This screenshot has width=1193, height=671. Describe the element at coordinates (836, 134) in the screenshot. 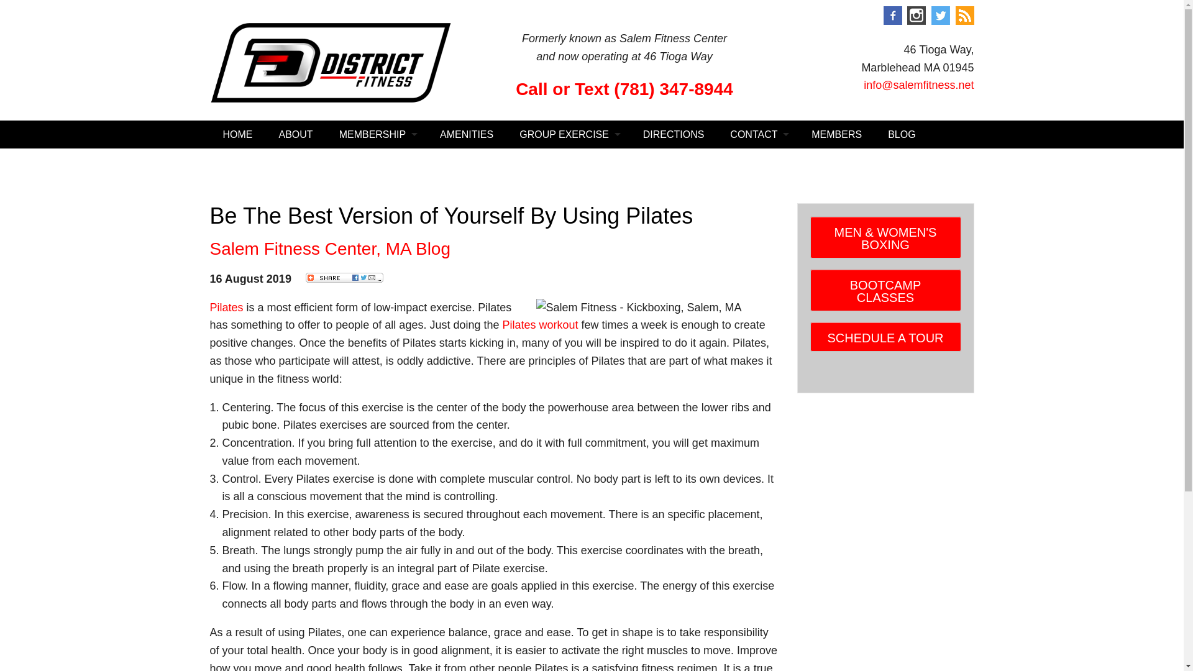

I see `MEMBERS` at that location.